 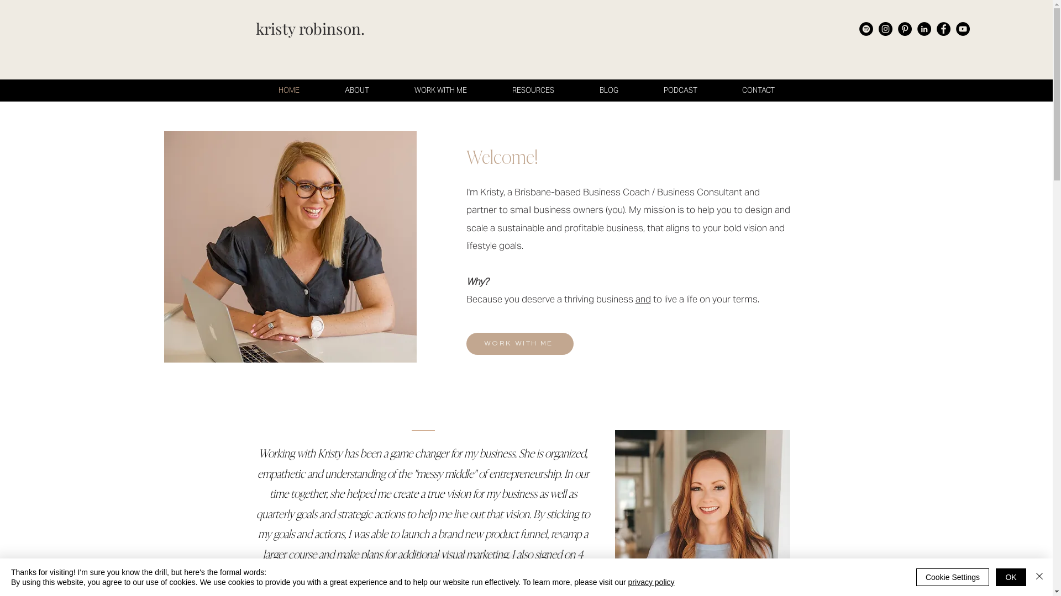 I want to click on RESOURCES, so click(x=533, y=91).